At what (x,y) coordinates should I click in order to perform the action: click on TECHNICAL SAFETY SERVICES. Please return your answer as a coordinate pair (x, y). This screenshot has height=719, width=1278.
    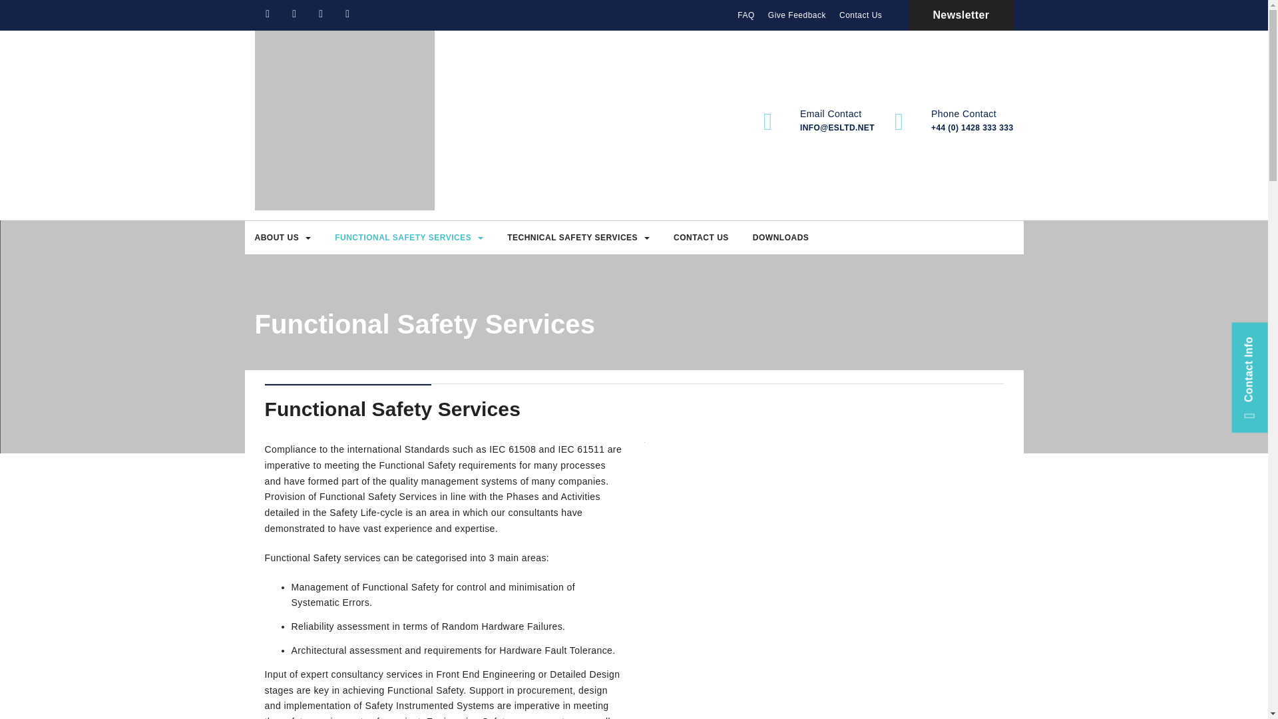
    Looking at the image, I should click on (578, 237).